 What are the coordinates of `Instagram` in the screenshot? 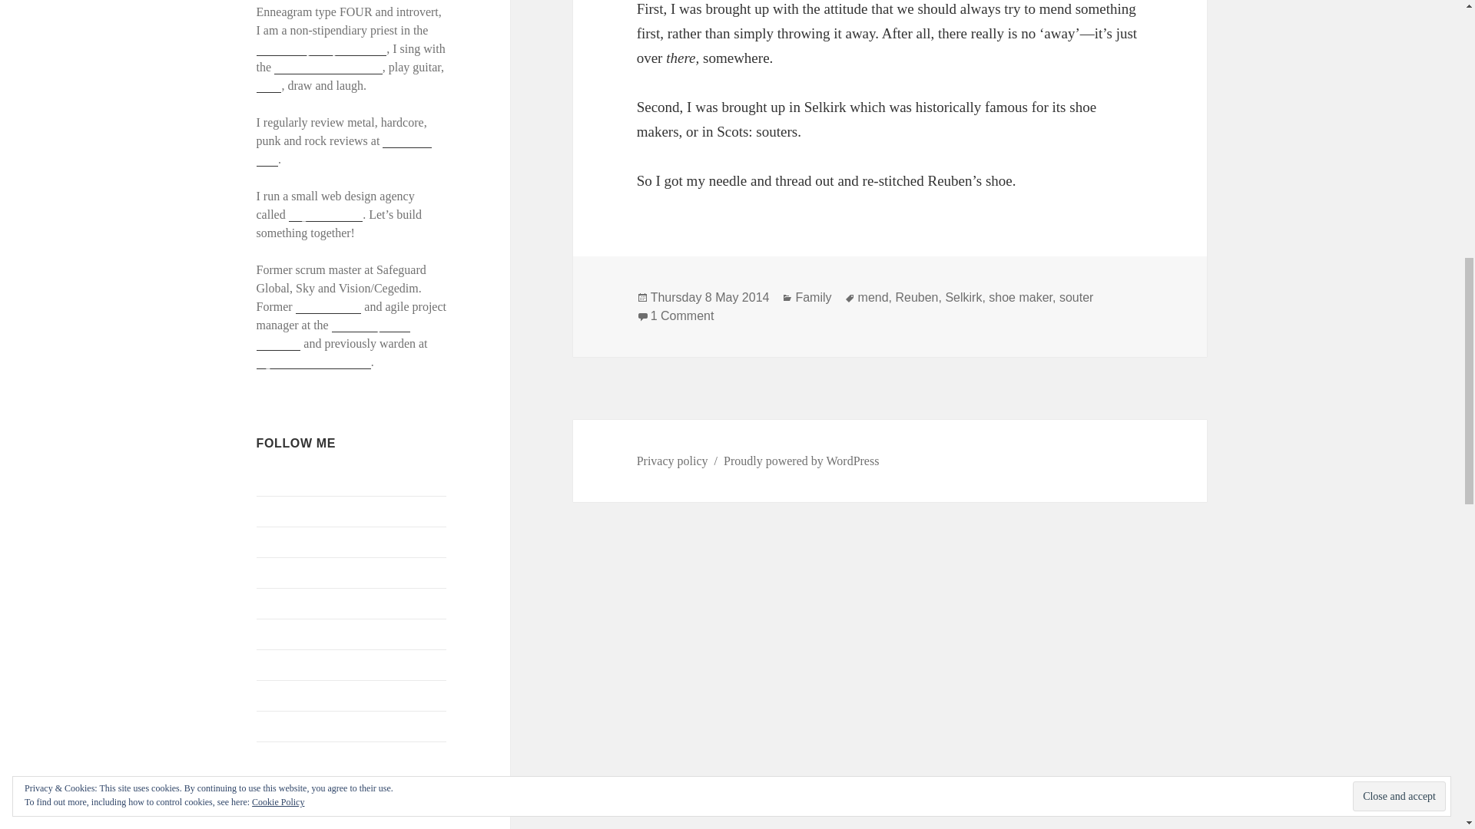 It's located at (281, 571).